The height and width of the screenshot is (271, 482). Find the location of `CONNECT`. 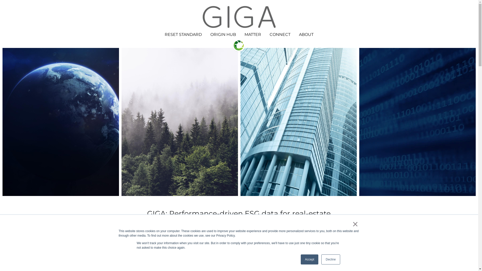

CONNECT is located at coordinates (280, 35).